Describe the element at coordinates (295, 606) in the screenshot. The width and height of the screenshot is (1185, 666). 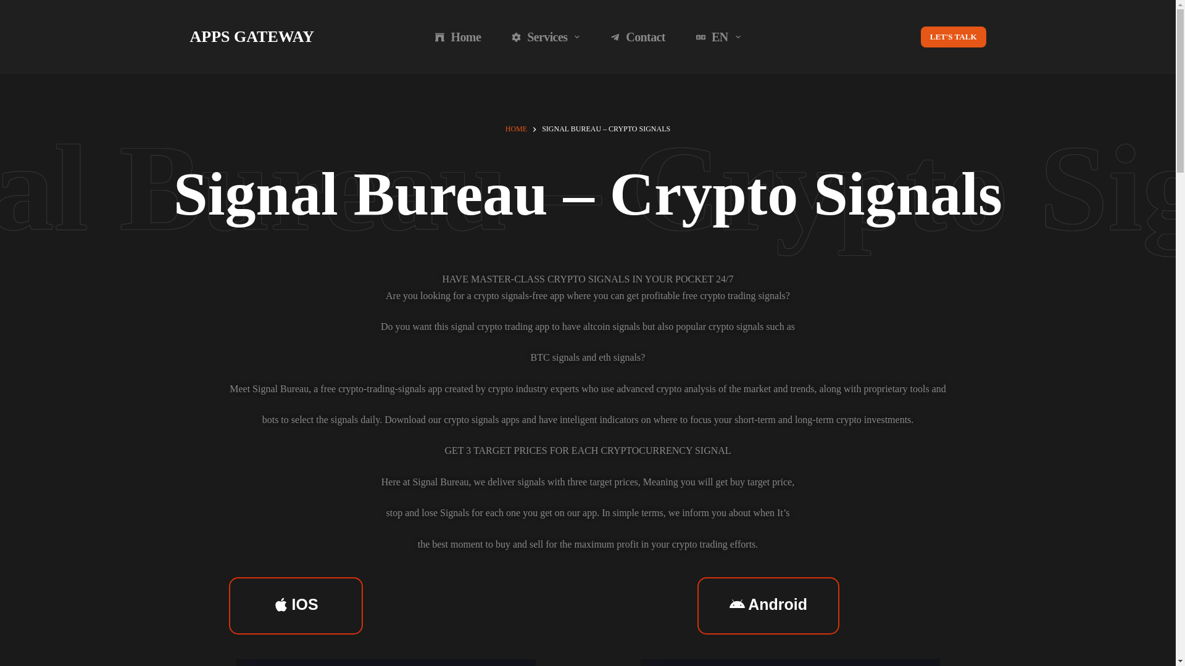
I see `IOS` at that location.